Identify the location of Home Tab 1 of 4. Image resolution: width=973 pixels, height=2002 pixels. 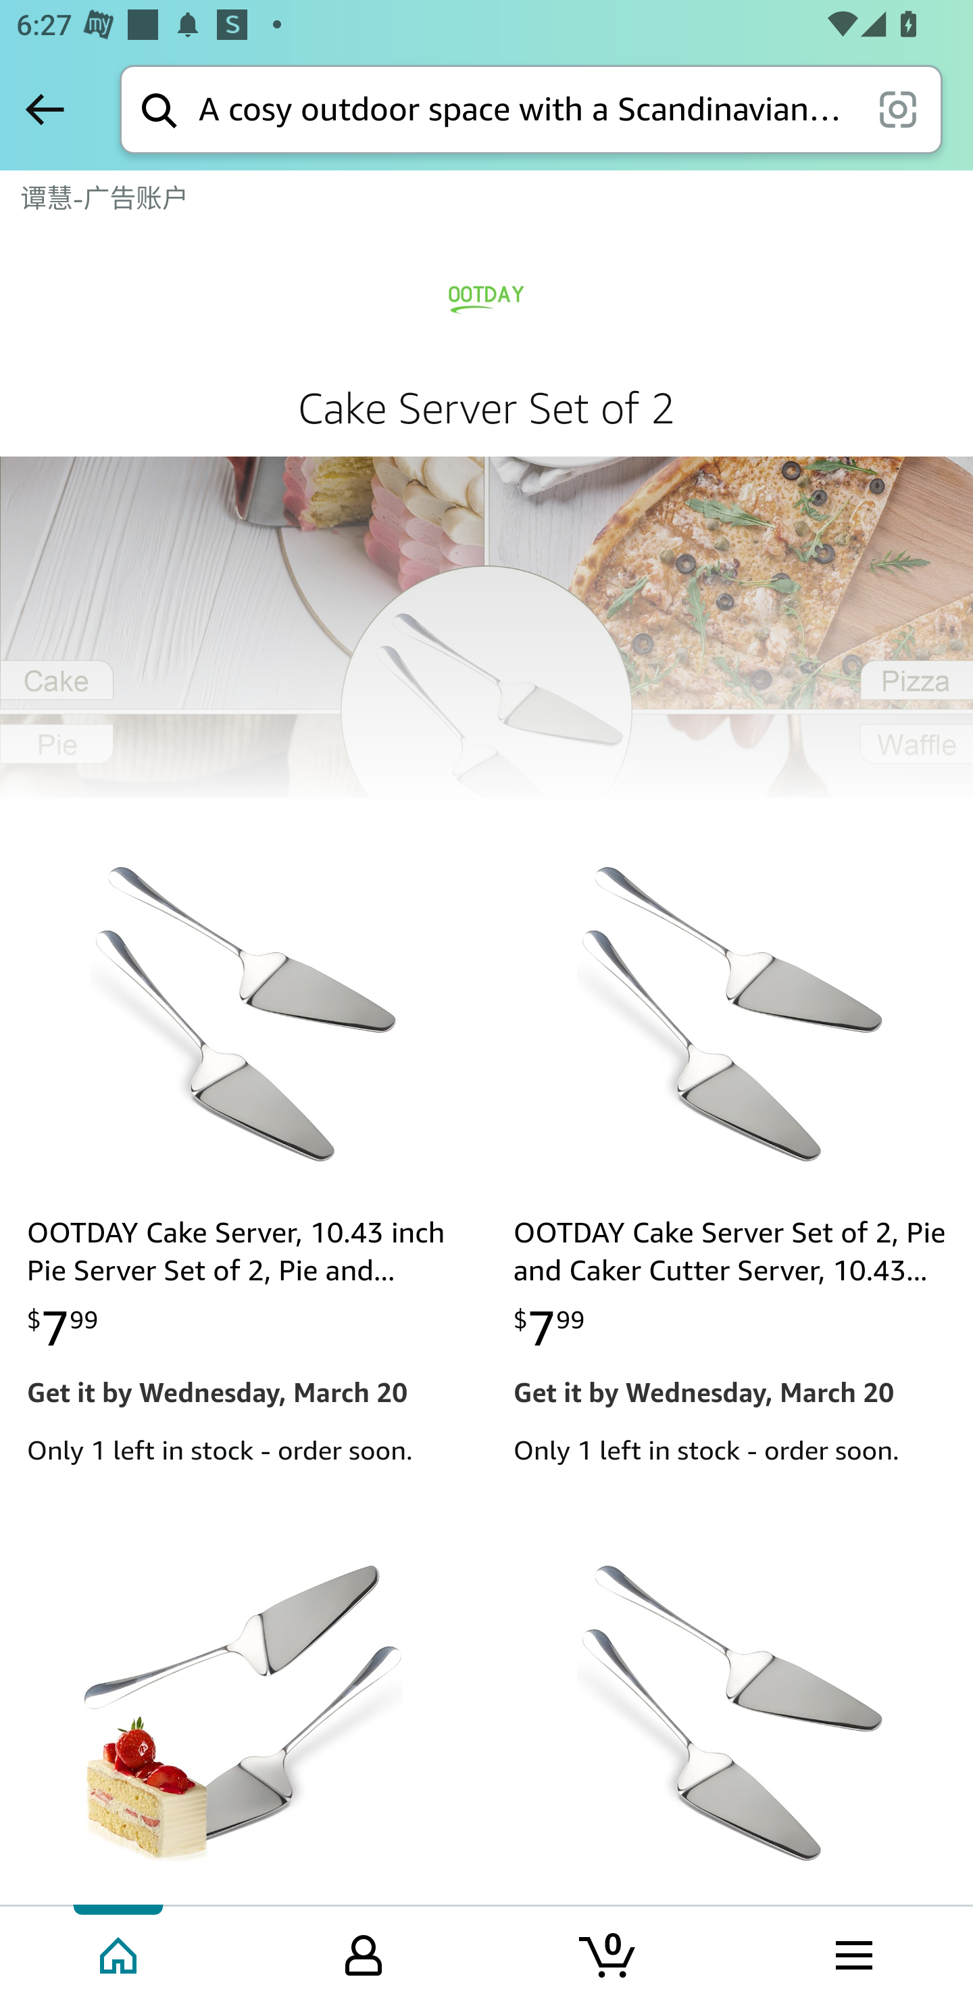
(120, 1953).